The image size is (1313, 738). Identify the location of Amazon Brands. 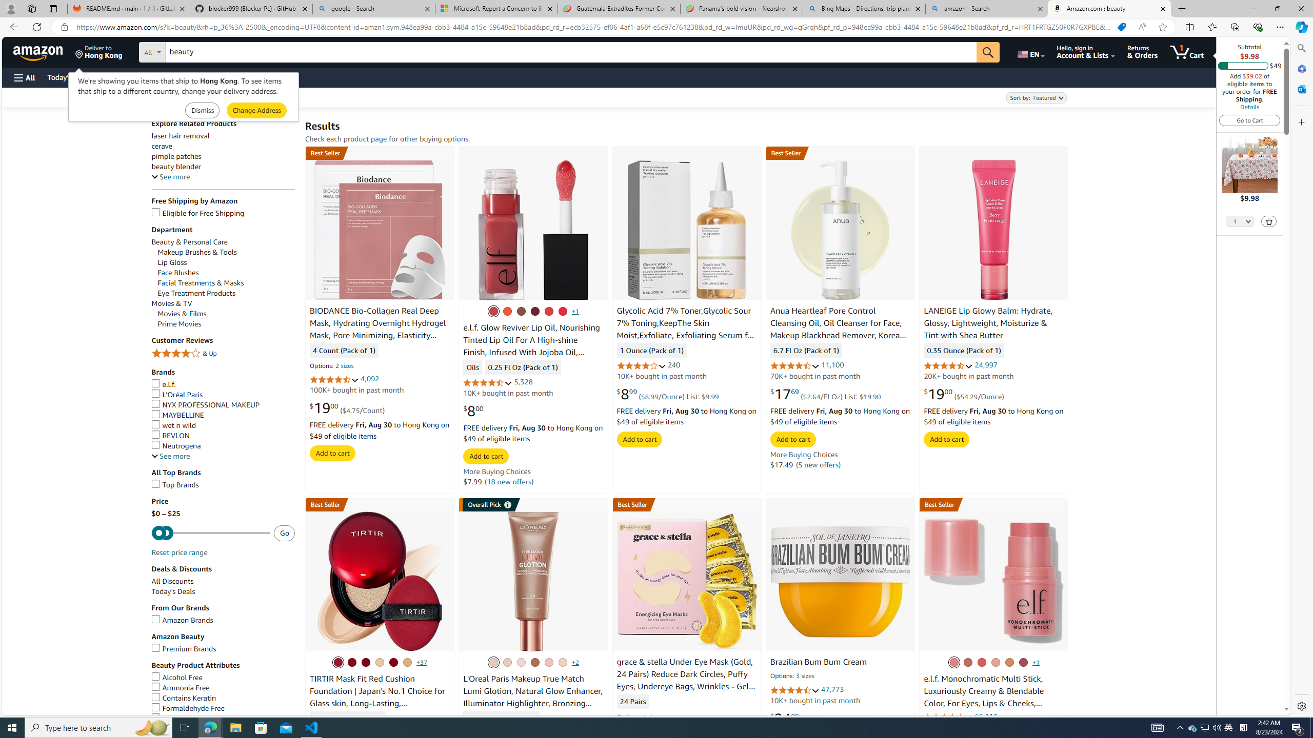
(223, 620).